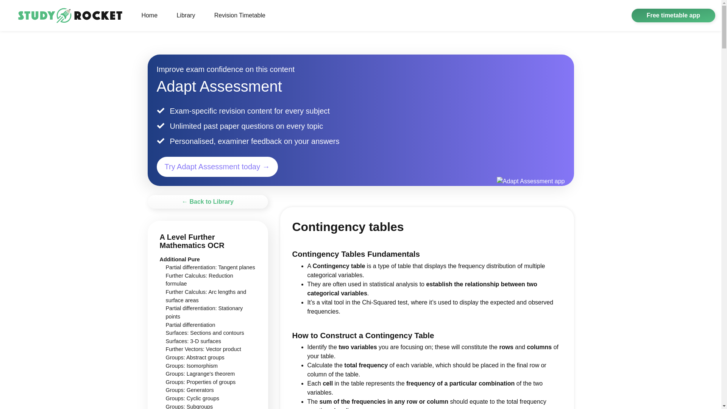 The image size is (727, 409). I want to click on Partial differentiation: Stationary points, so click(204, 312).